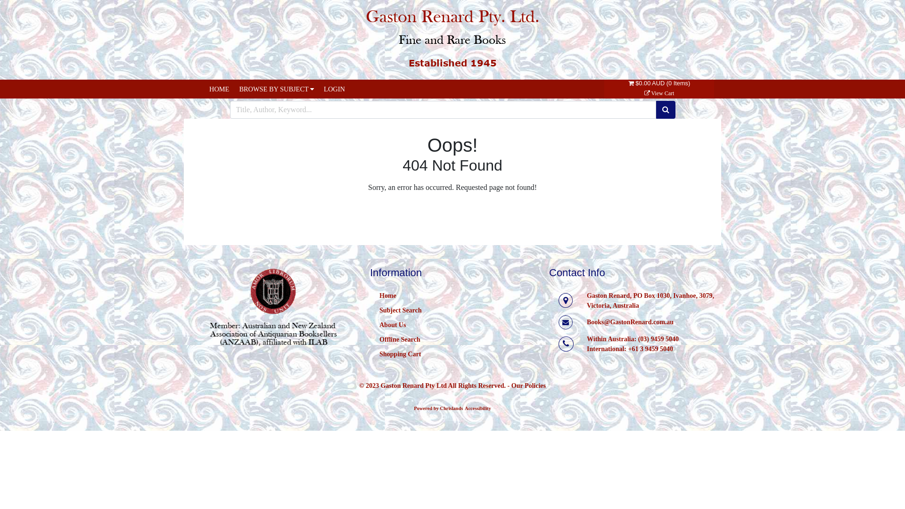 The width and height of the screenshot is (905, 509). What do you see at coordinates (630, 322) in the screenshot?
I see `Books@GastonRenard.com.au` at bounding box center [630, 322].